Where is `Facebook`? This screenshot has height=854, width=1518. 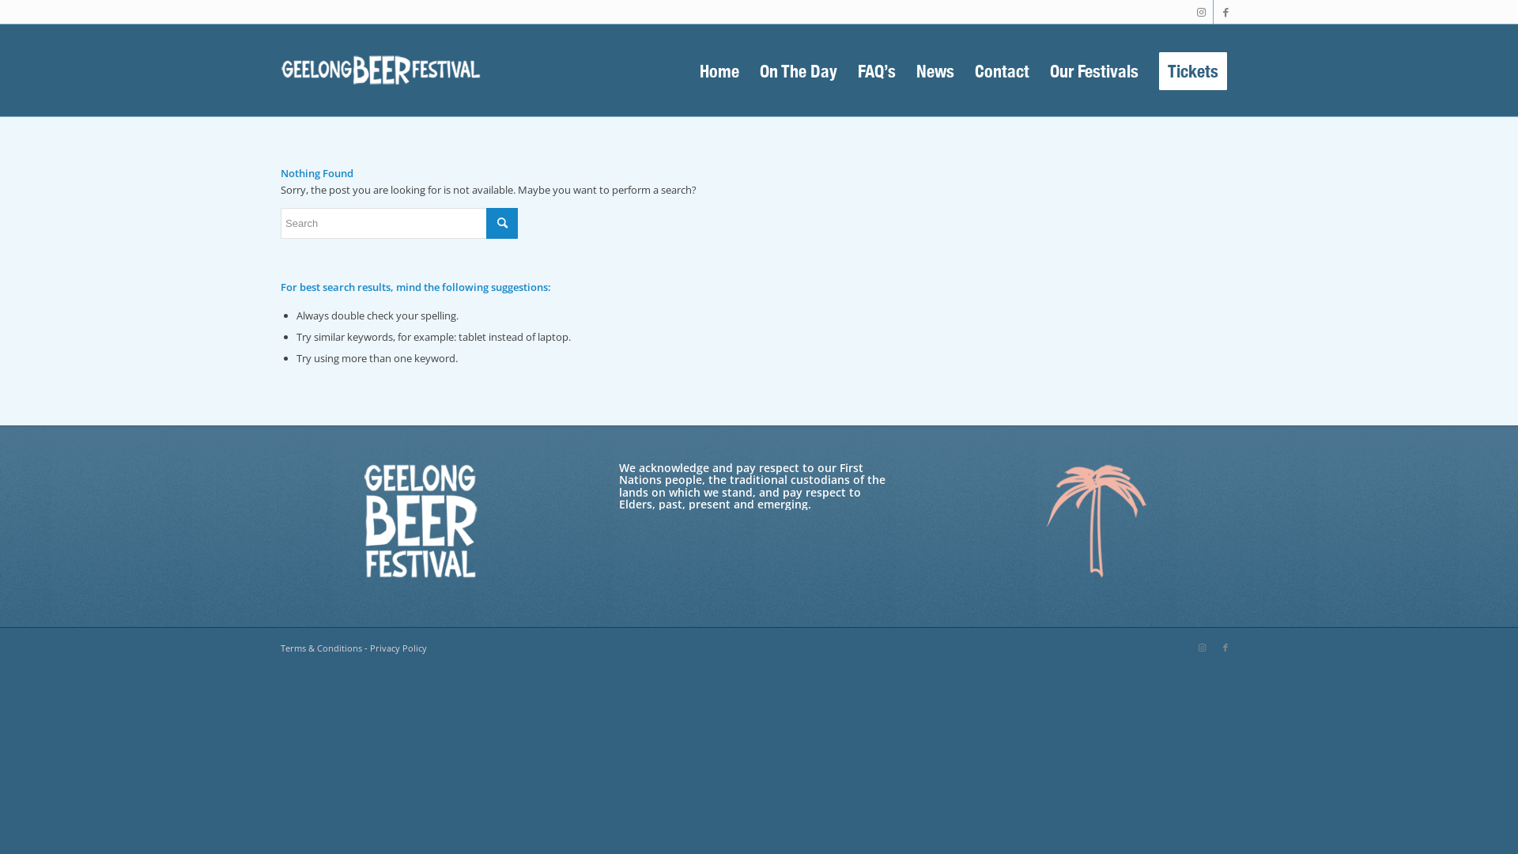
Facebook is located at coordinates (1225, 648).